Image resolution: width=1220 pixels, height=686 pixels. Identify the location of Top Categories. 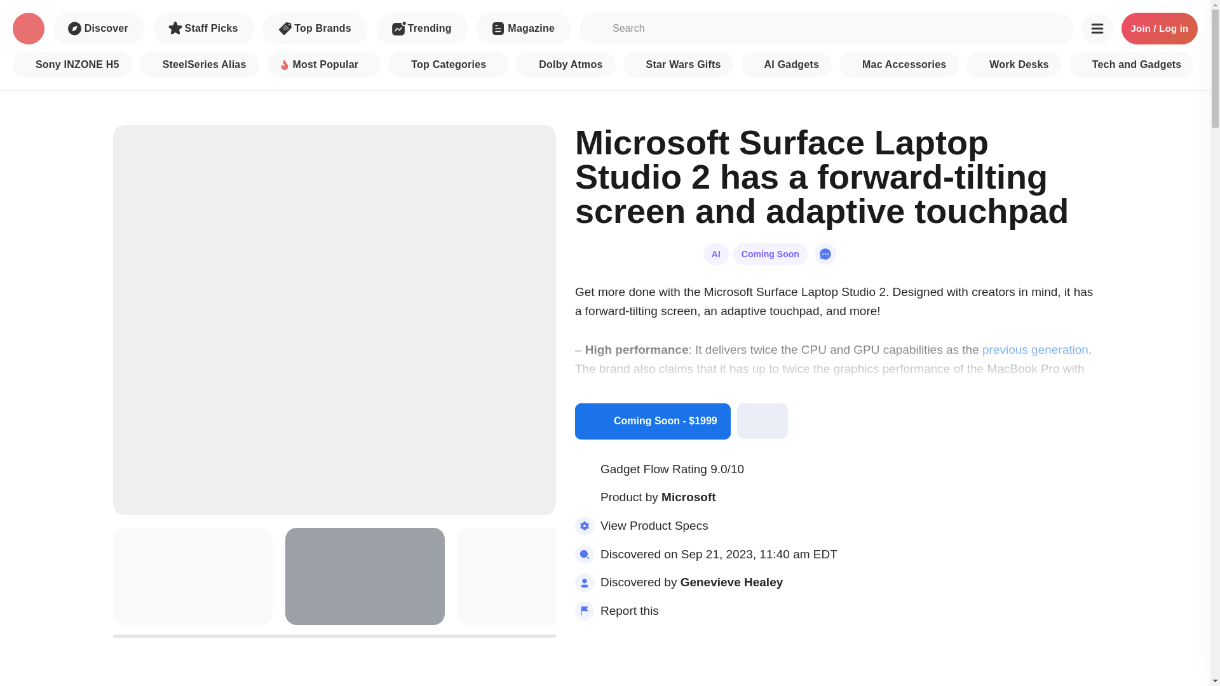
(448, 65).